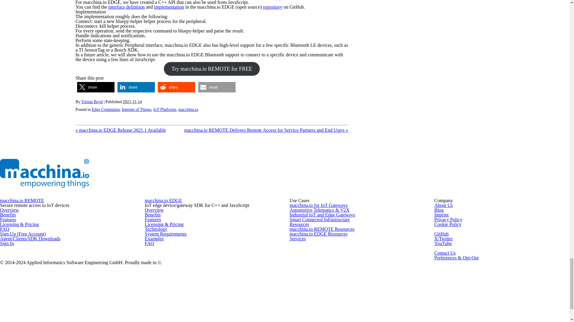 Image resolution: width=574 pixels, height=322 pixels. Describe the element at coordinates (169, 7) in the screenshot. I see `implementation` at that location.